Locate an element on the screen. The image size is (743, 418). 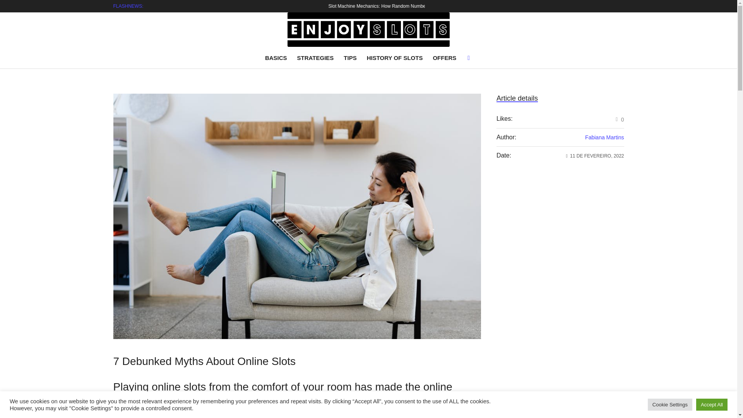
CONTACT US is located at coordinates (526, 6).